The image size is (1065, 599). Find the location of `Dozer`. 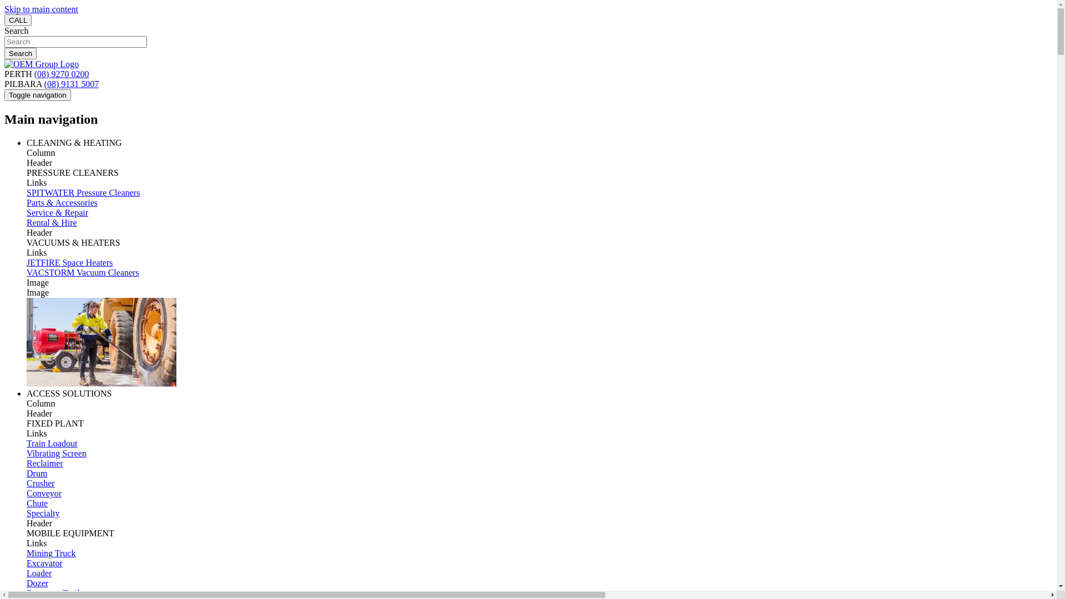

Dozer is located at coordinates (38, 583).